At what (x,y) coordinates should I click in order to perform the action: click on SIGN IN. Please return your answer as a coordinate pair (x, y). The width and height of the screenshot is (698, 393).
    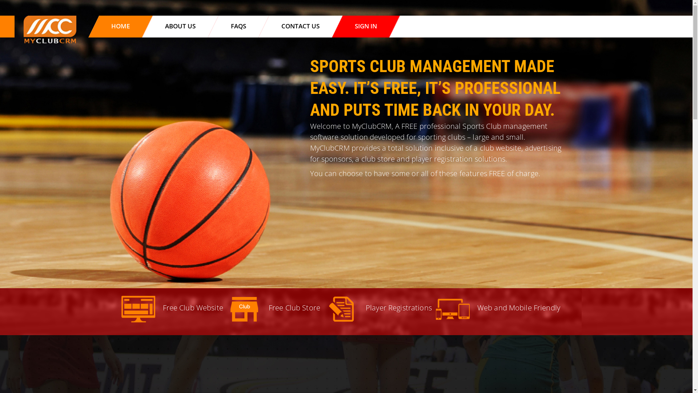
    Looking at the image, I should click on (366, 27).